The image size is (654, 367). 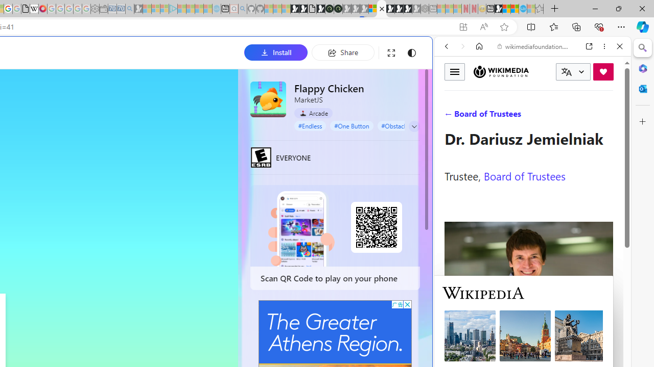 What do you see at coordinates (514, 116) in the screenshot?
I see `Search Filter, VIDEOS` at bounding box center [514, 116].